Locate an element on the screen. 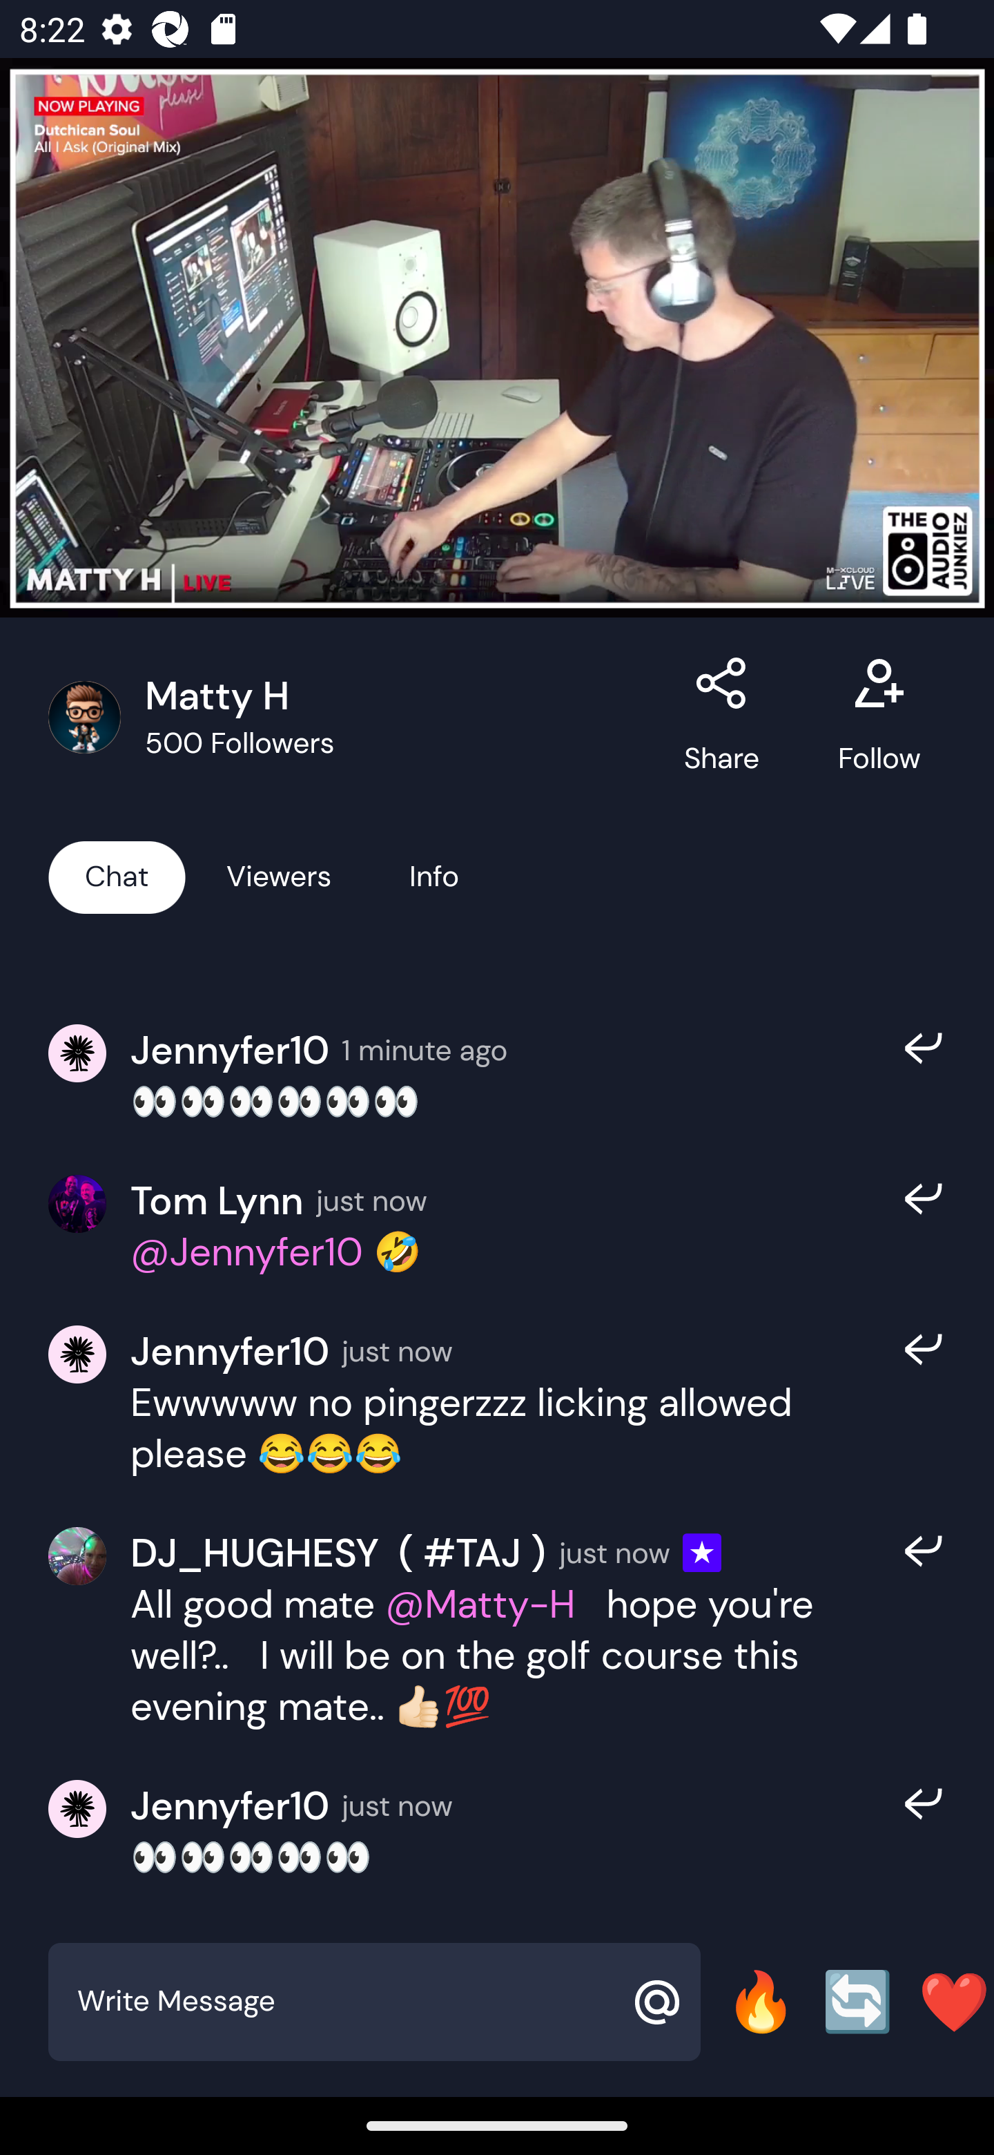  DJ_HUGHESY  ( #TAJ ) is located at coordinates (338, 1553).